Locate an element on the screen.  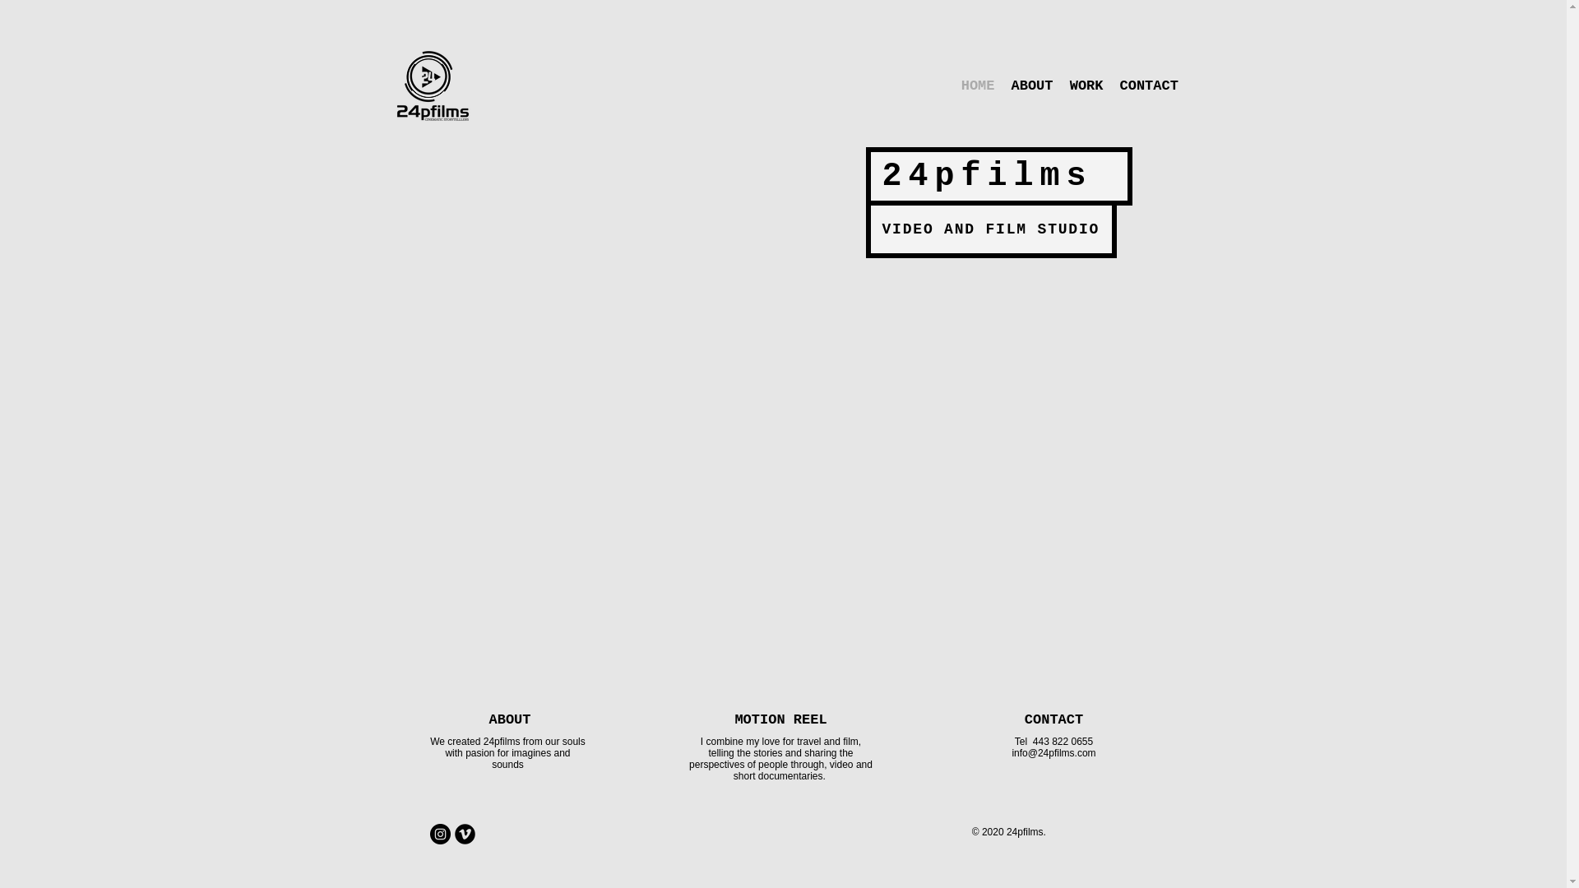
External Vimeo is located at coordinates (780, 345).